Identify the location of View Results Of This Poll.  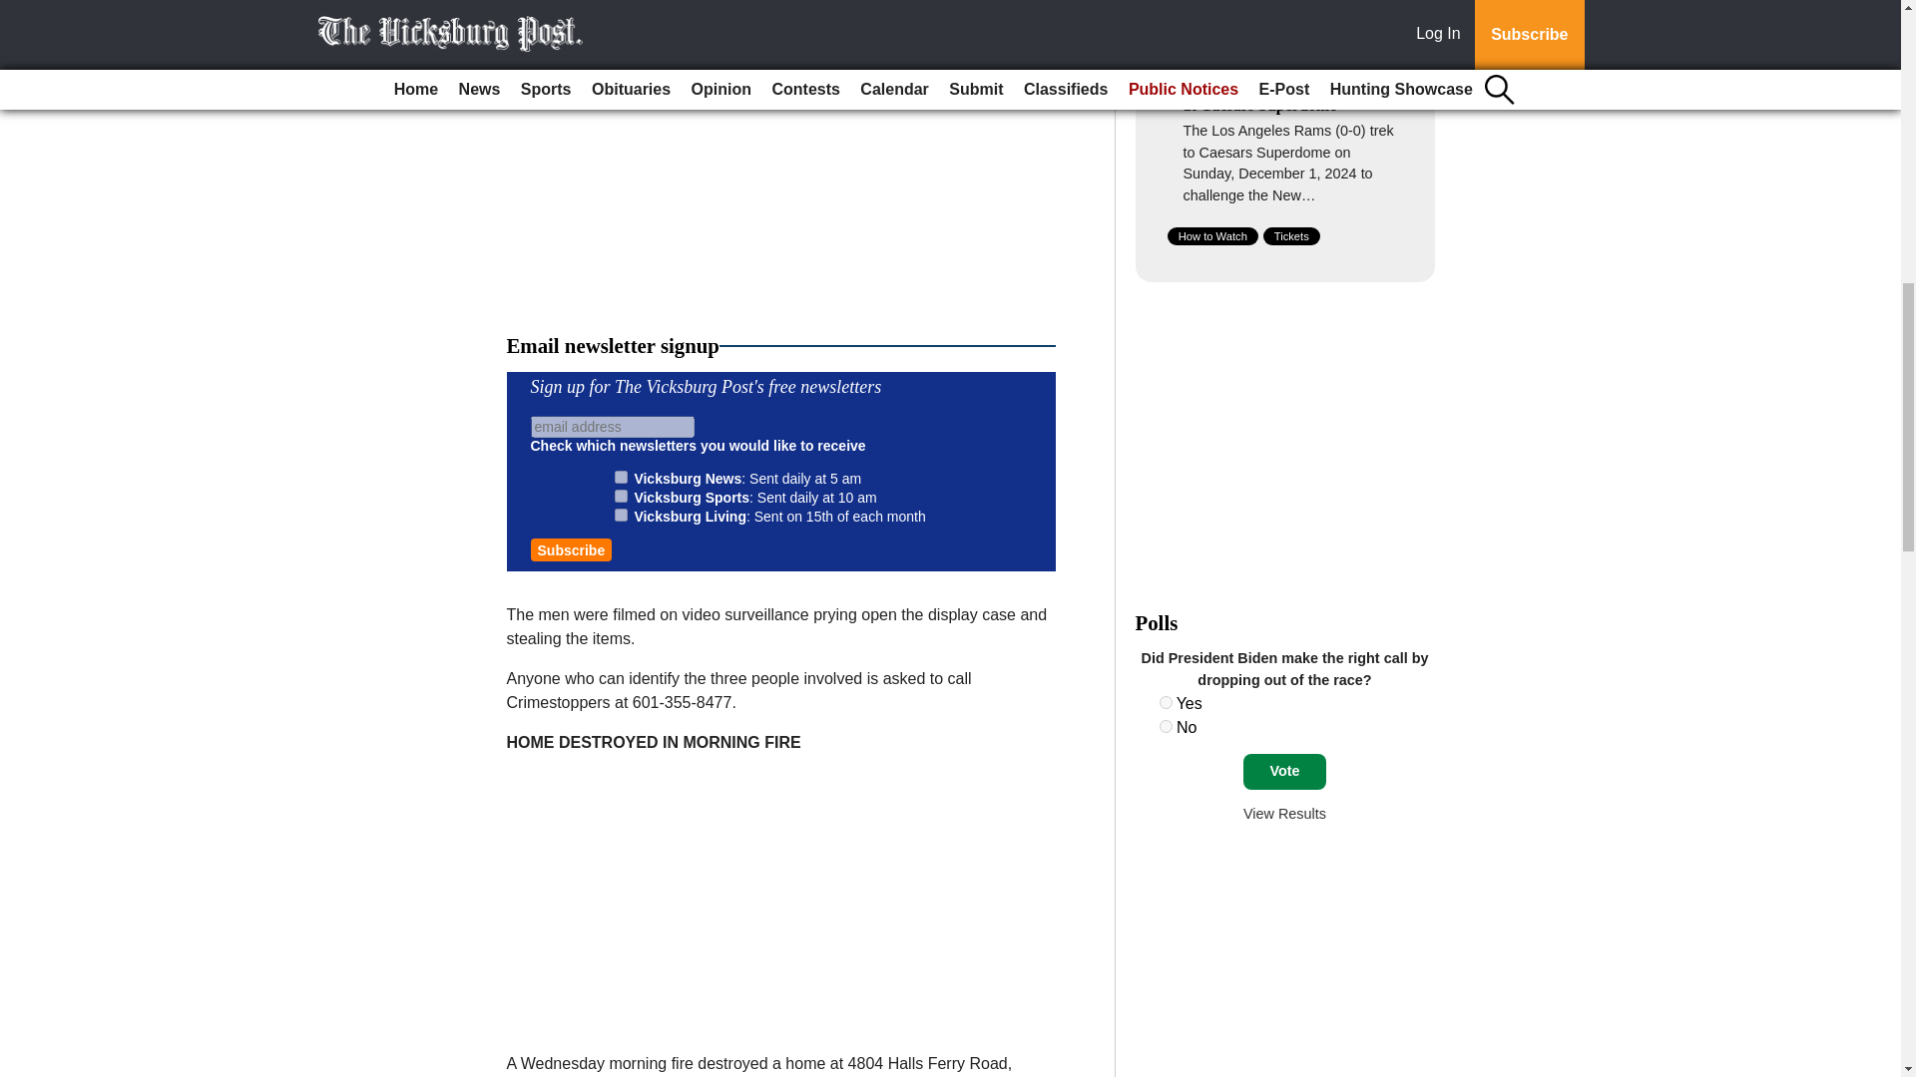
(1284, 814).